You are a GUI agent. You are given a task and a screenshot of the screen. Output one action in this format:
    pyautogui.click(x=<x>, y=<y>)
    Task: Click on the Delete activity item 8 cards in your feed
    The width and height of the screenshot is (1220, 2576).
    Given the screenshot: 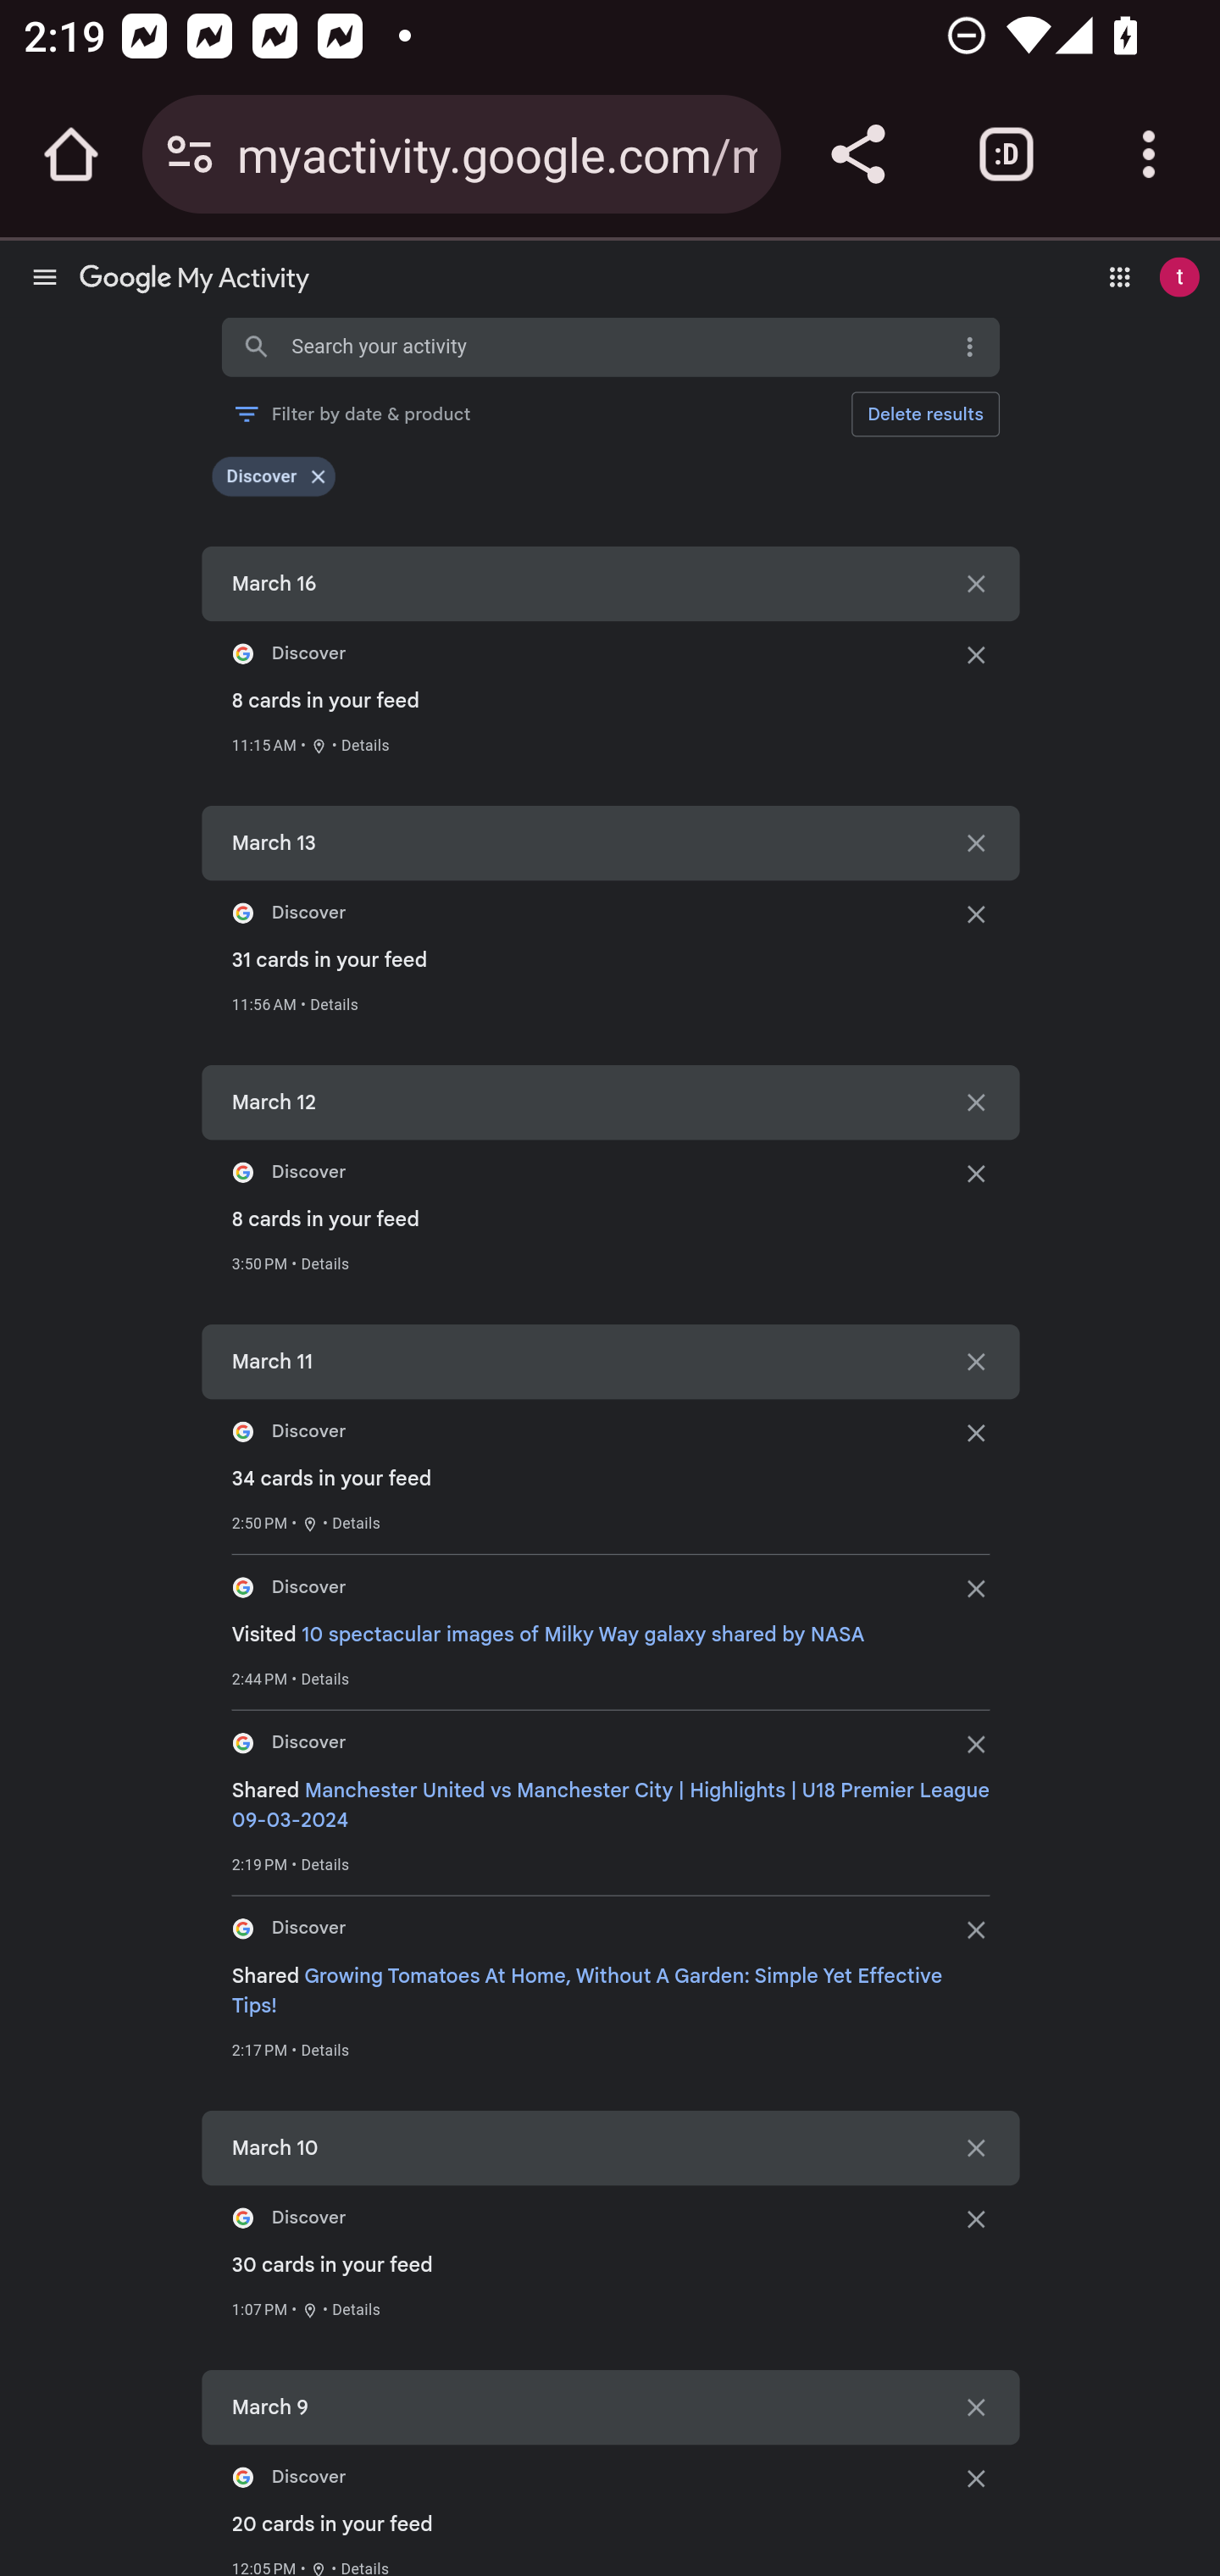 What is the action you would take?
    pyautogui.click(x=975, y=654)
    